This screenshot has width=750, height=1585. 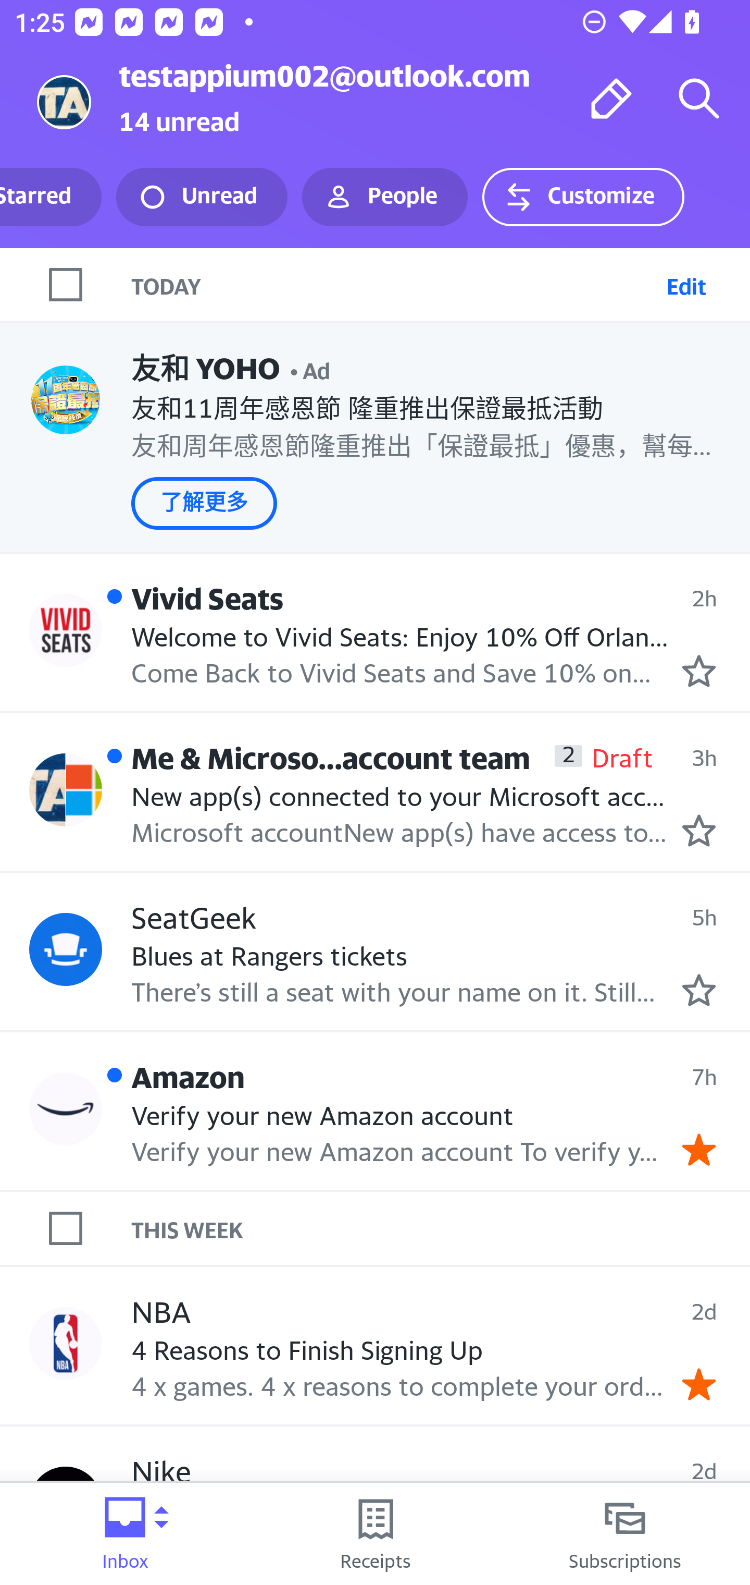 What do you see at coordinates (686, 284) in the screenshot?
I see `Edit Select emails` at bounding box center [686, 284].